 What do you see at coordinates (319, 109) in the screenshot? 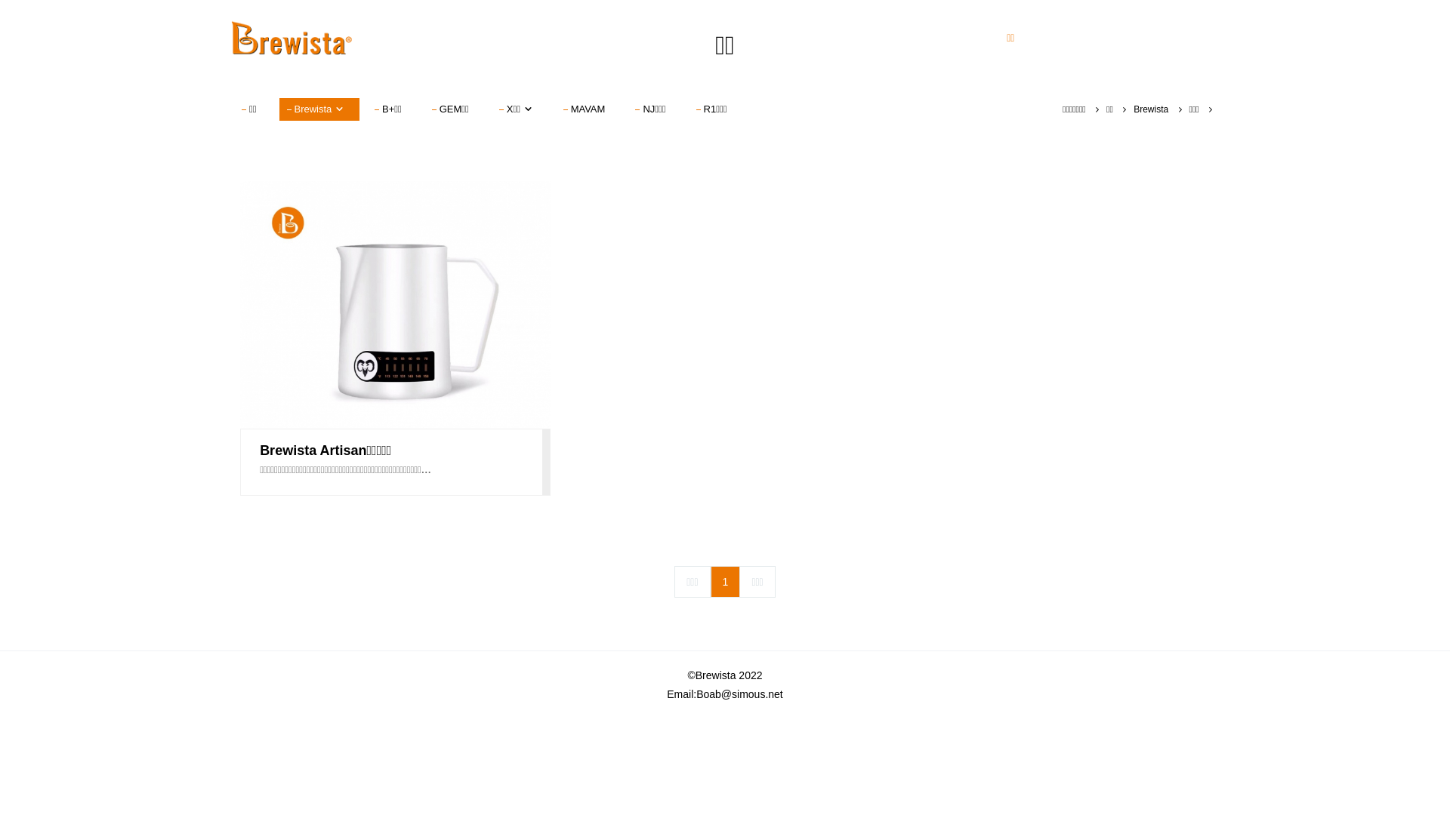
I see `Brewista` at bounding box center [319, 109].